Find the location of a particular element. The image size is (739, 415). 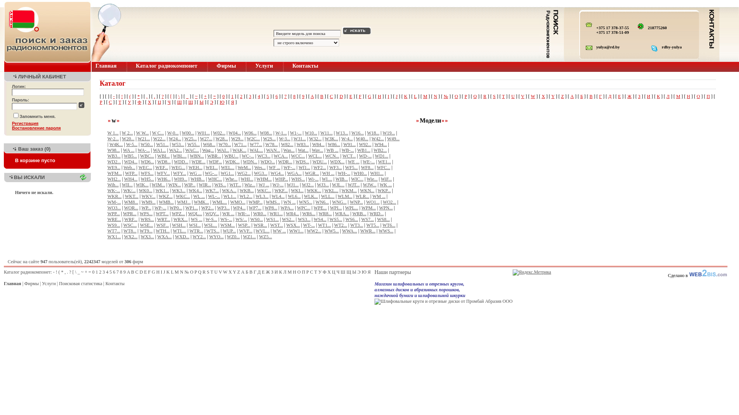

O is located at coordinates (456, 96).